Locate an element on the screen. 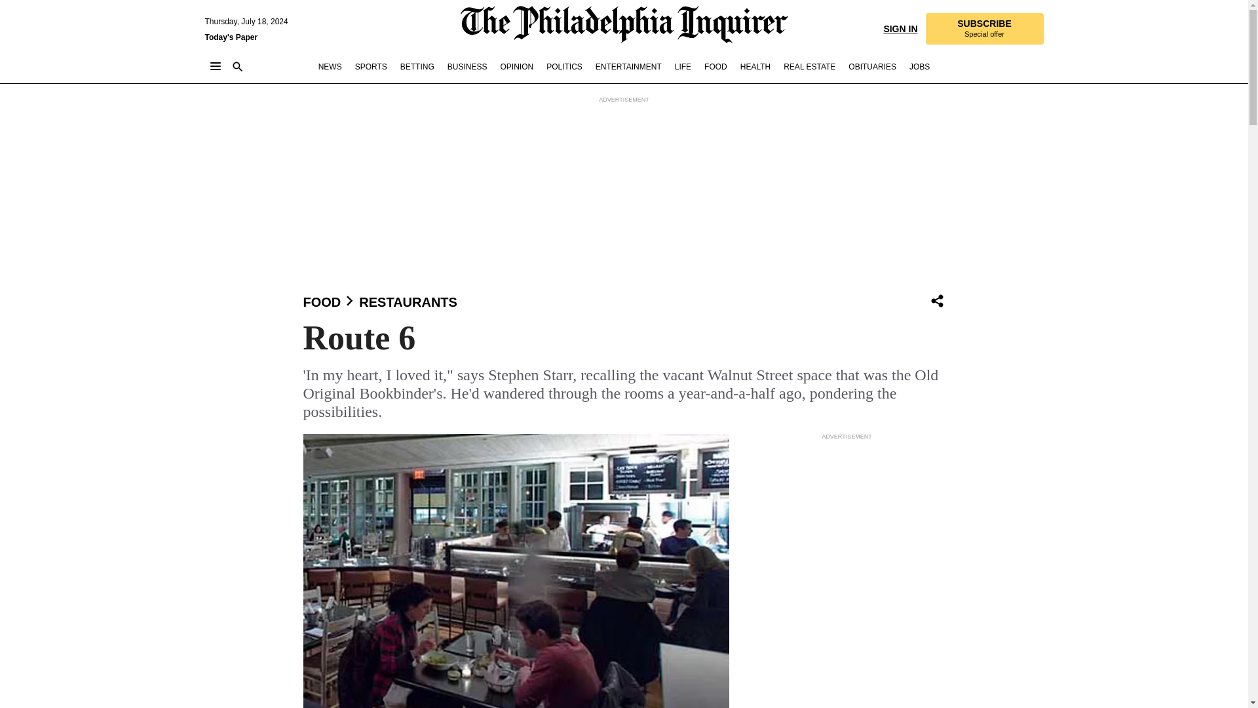 The image size is (1258, 708). JOBS is located at coordinates (919, 67).